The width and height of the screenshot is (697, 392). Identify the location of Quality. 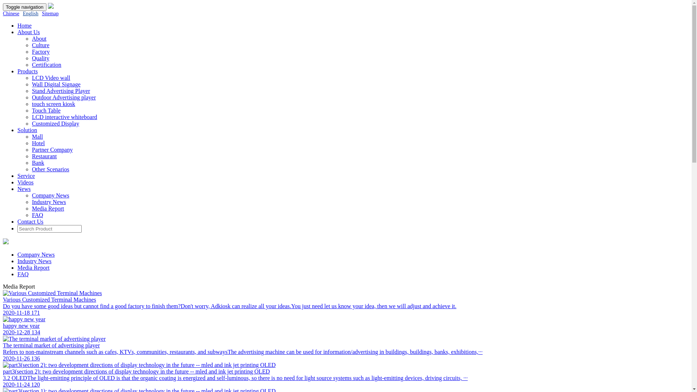
(41, 58).